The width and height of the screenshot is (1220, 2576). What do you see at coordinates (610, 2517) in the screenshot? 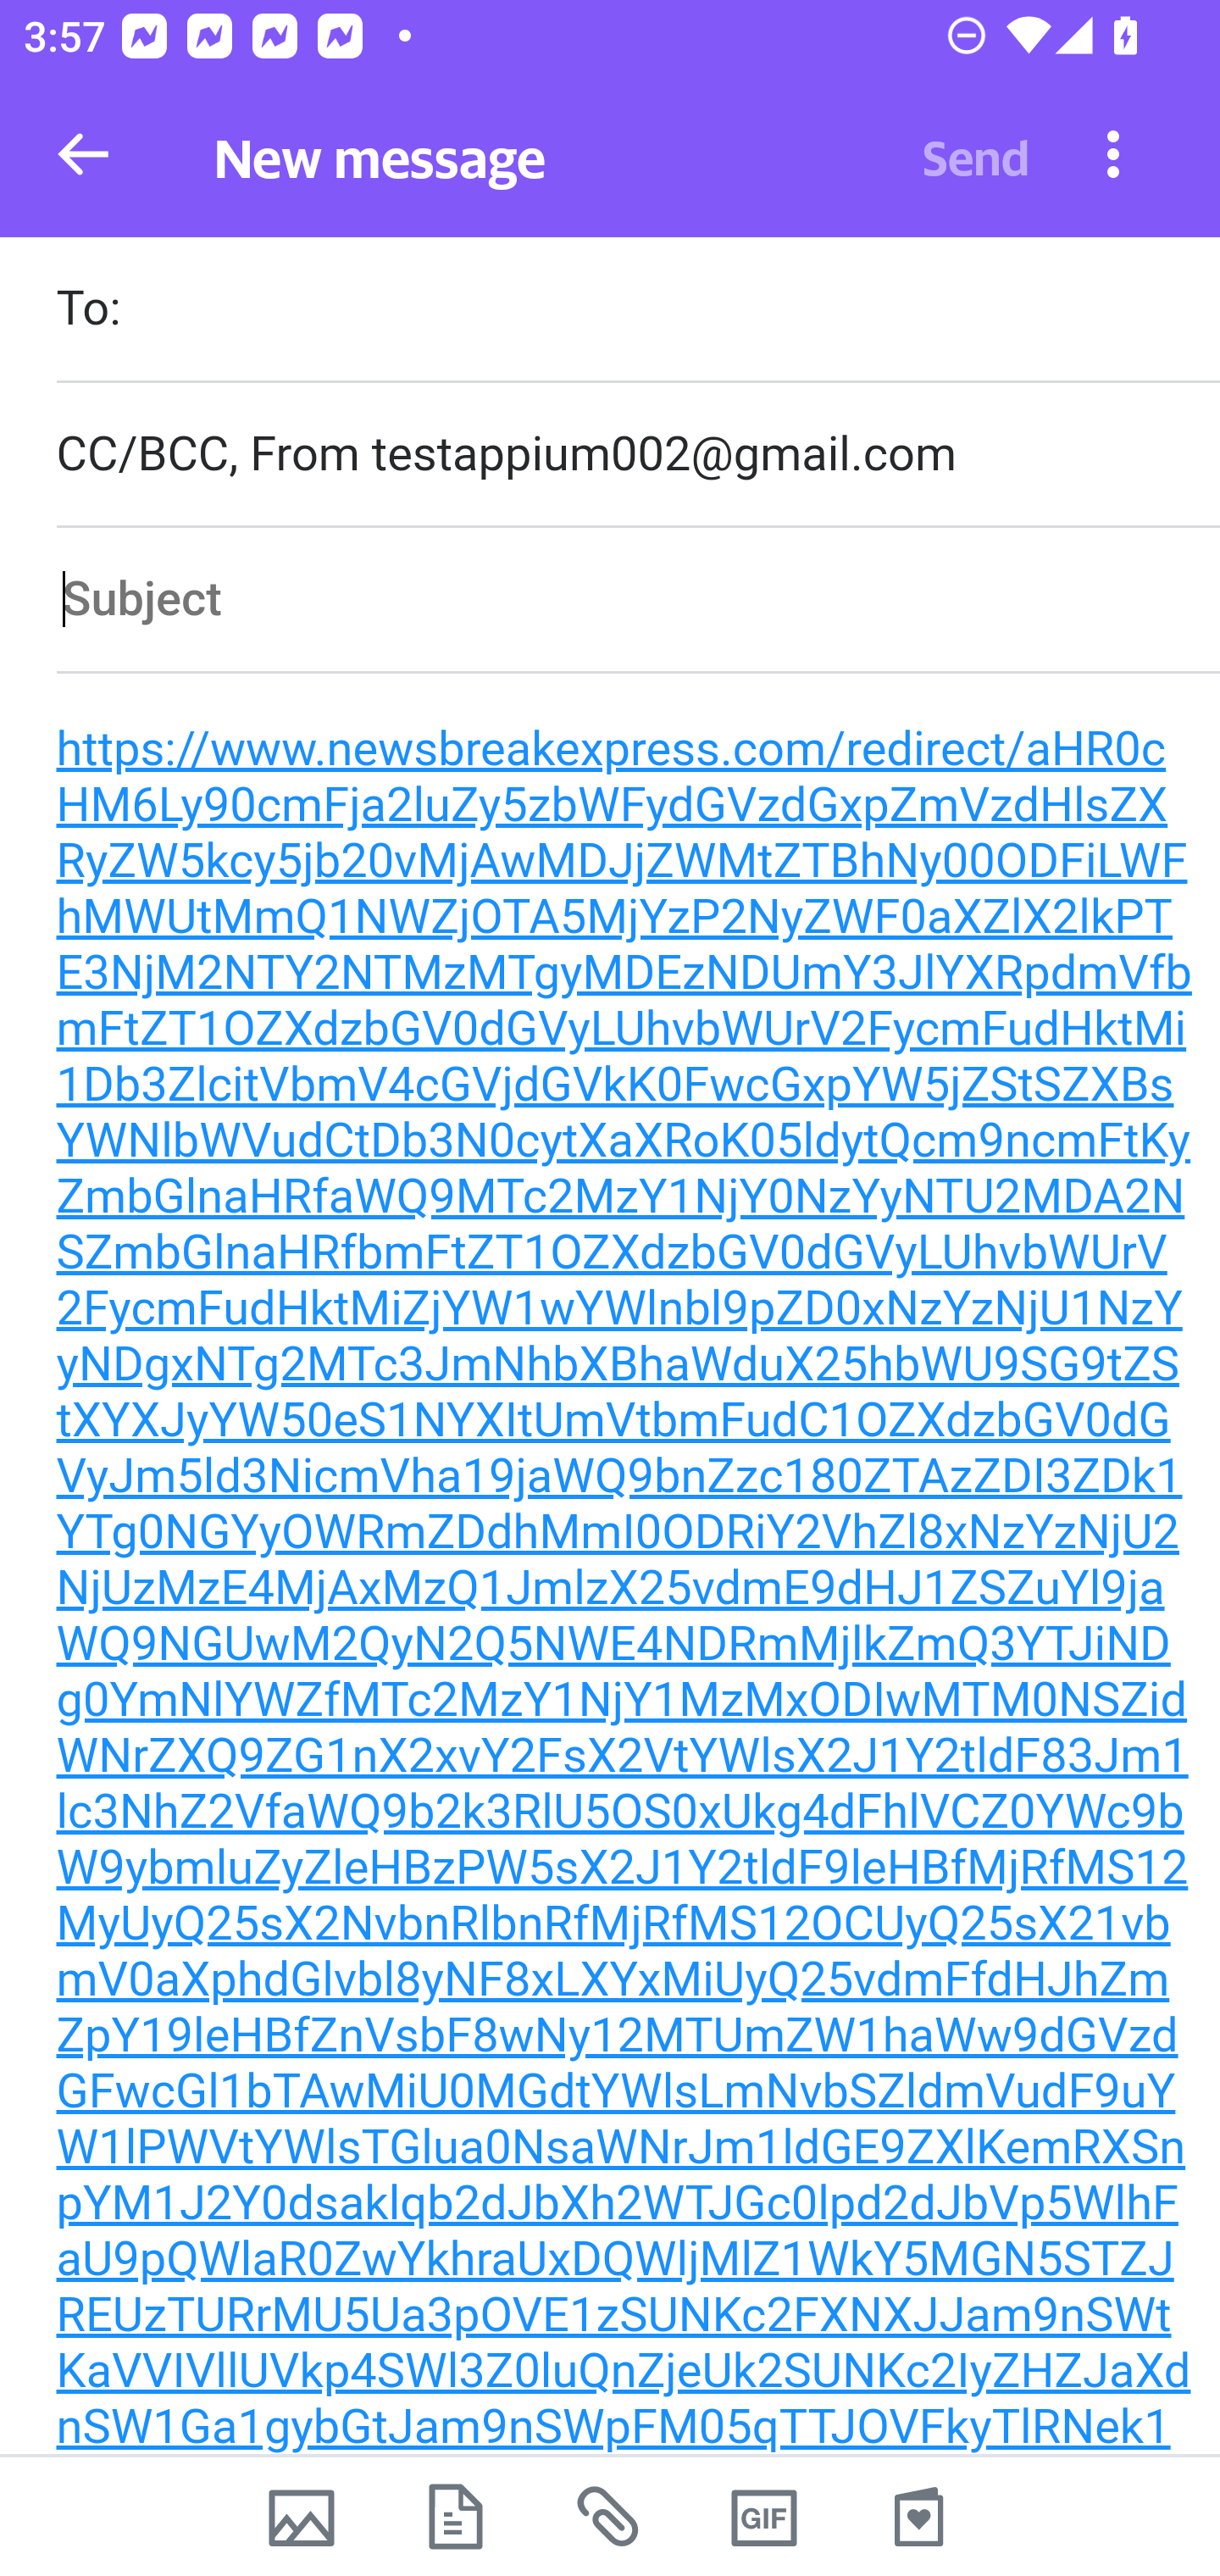
I see `Recent attachments from mail` at bounding box center [610, 2517].